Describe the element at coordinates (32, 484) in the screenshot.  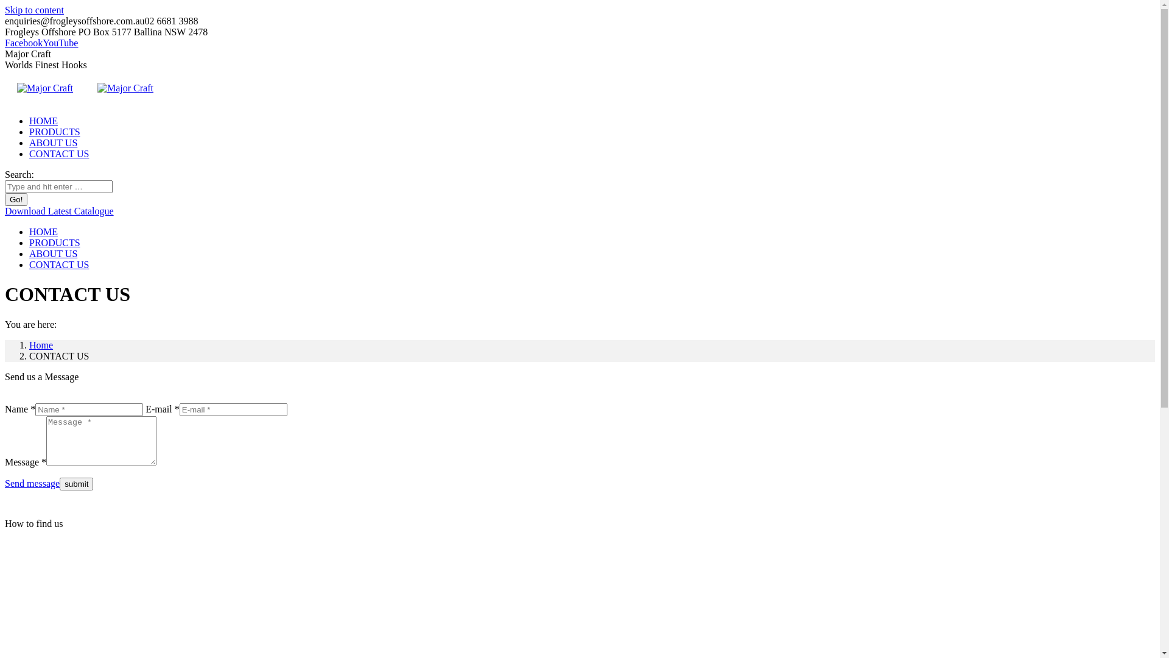
I see `Send message` at that location.